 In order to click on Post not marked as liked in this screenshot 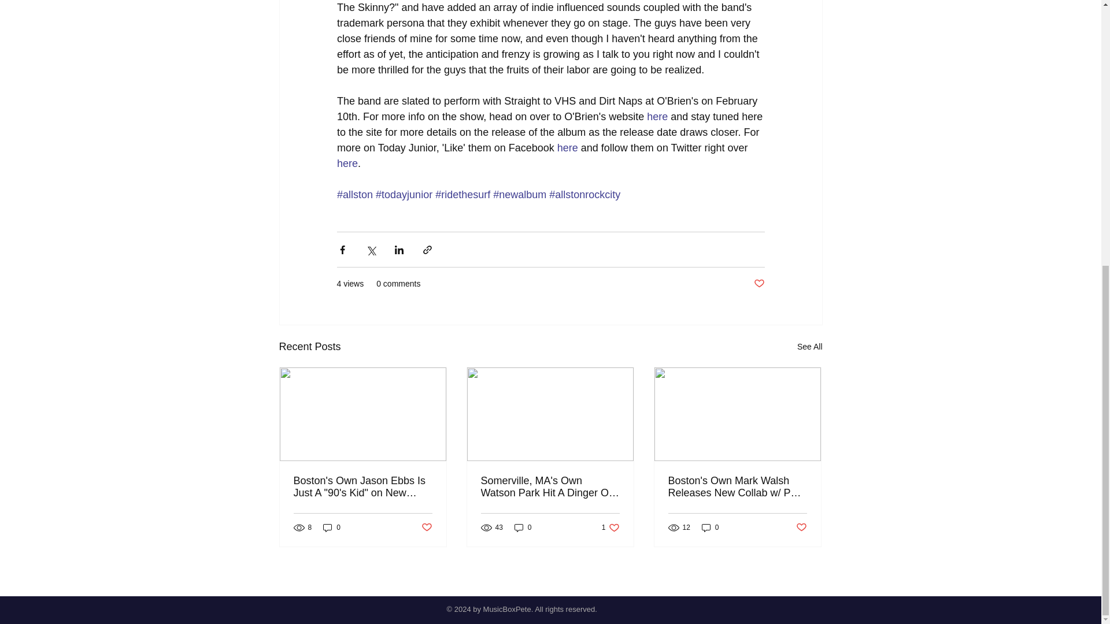, I will do `click(425, 528)`.